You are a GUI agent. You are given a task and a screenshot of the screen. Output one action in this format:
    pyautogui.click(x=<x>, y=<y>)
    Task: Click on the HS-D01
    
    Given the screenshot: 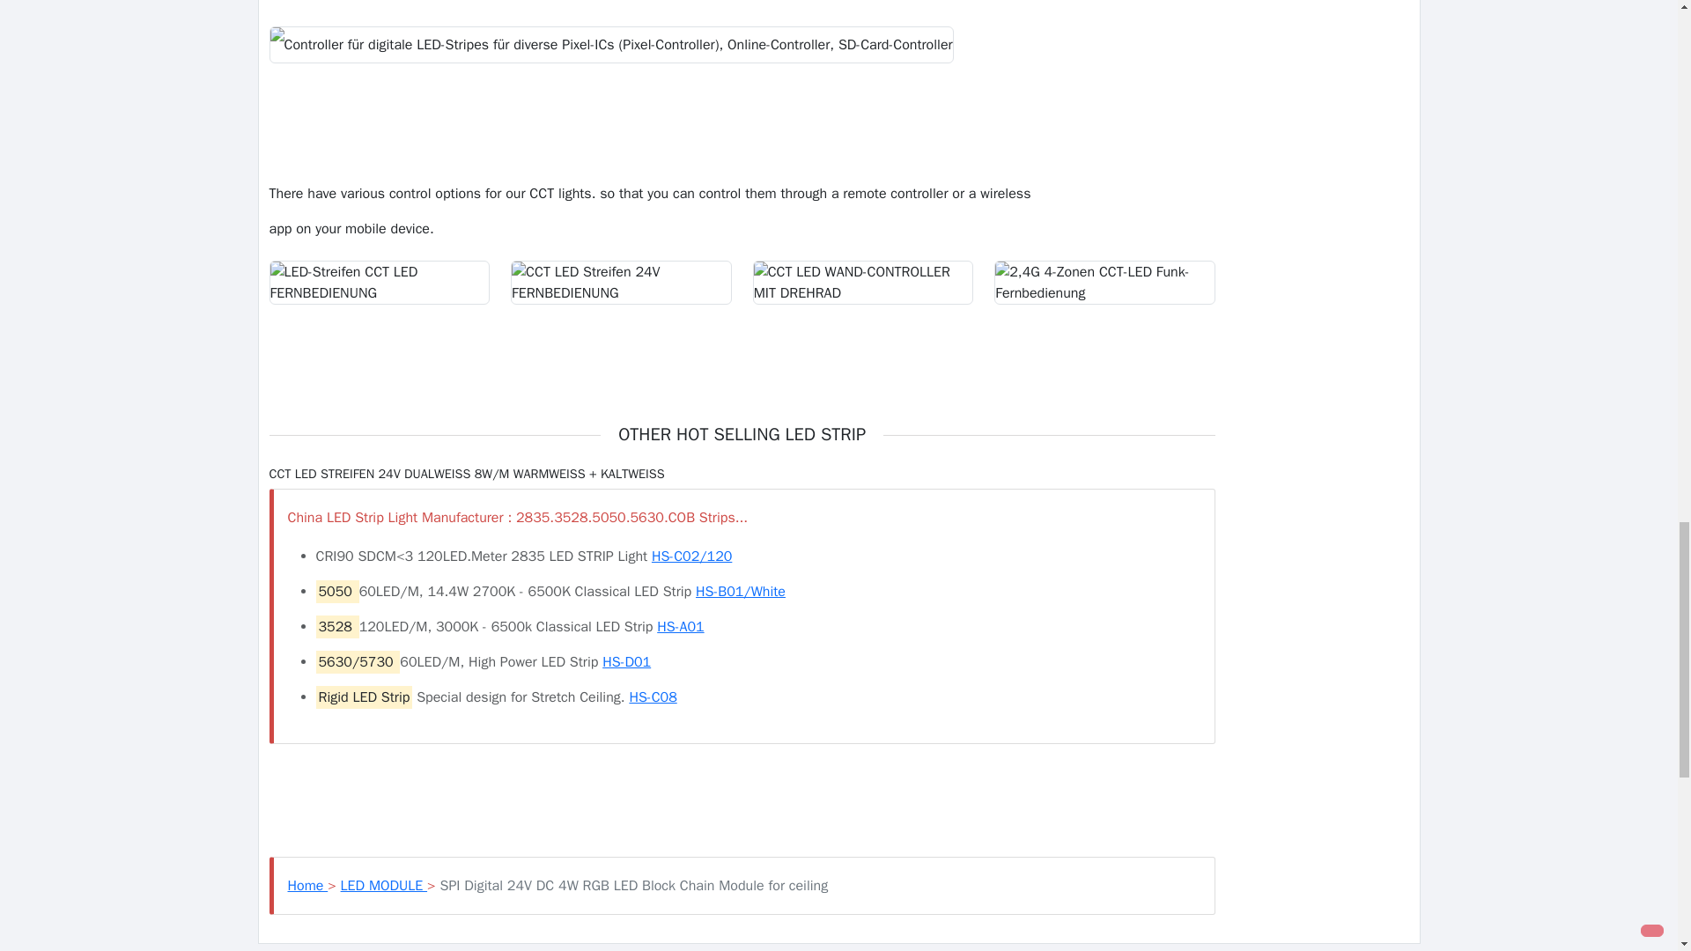 What is the action you would take?
    pyautogui.click(x=626, y=662)
    